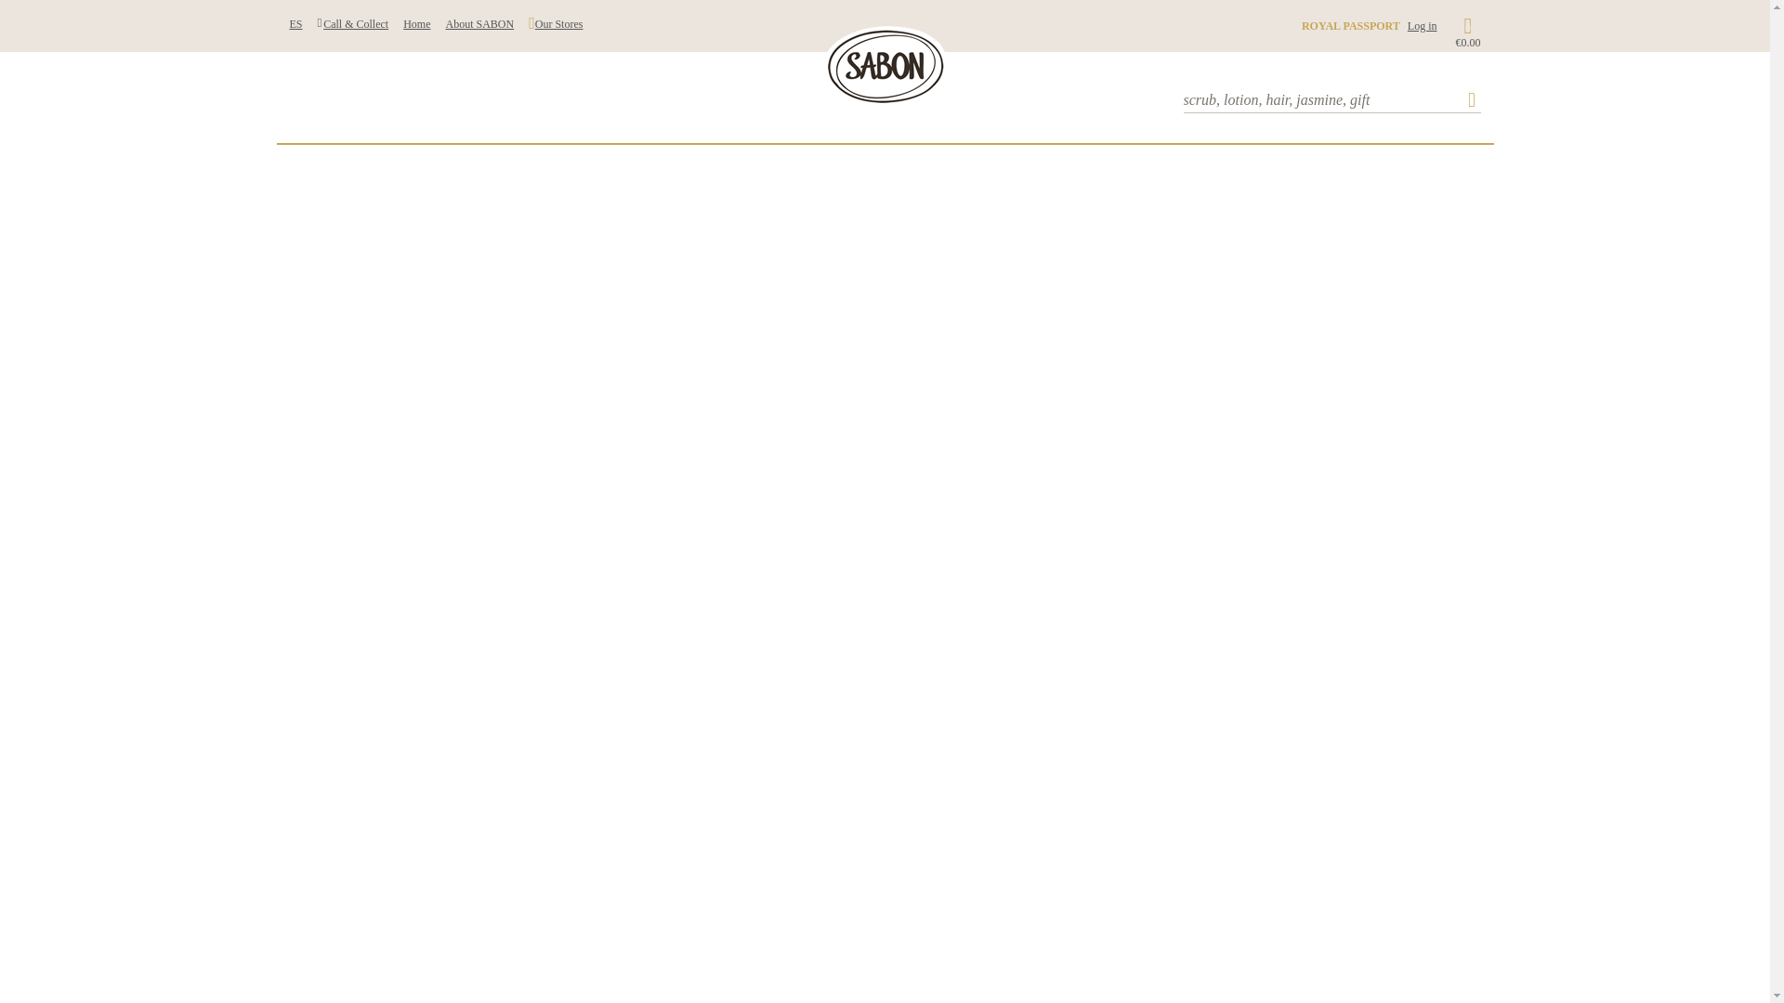 The width and height of the screenshot is (1784, 1003). What do you see at coordinates (479, 23) in the screenshot?
I see `About SABON` at bounding box center [479, 23].